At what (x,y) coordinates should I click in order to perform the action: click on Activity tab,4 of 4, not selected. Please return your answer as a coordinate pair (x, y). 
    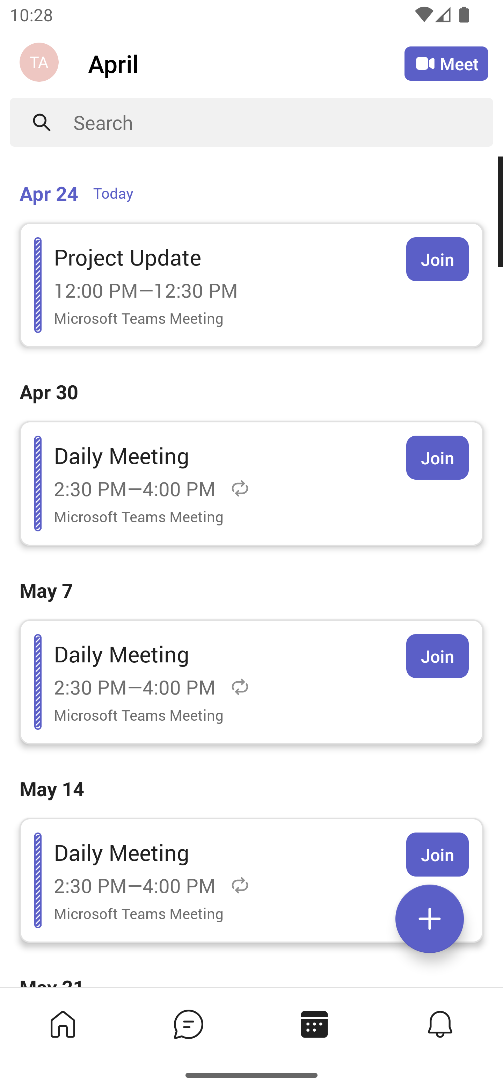
    Looking at the image, I should click on (439, 1024).